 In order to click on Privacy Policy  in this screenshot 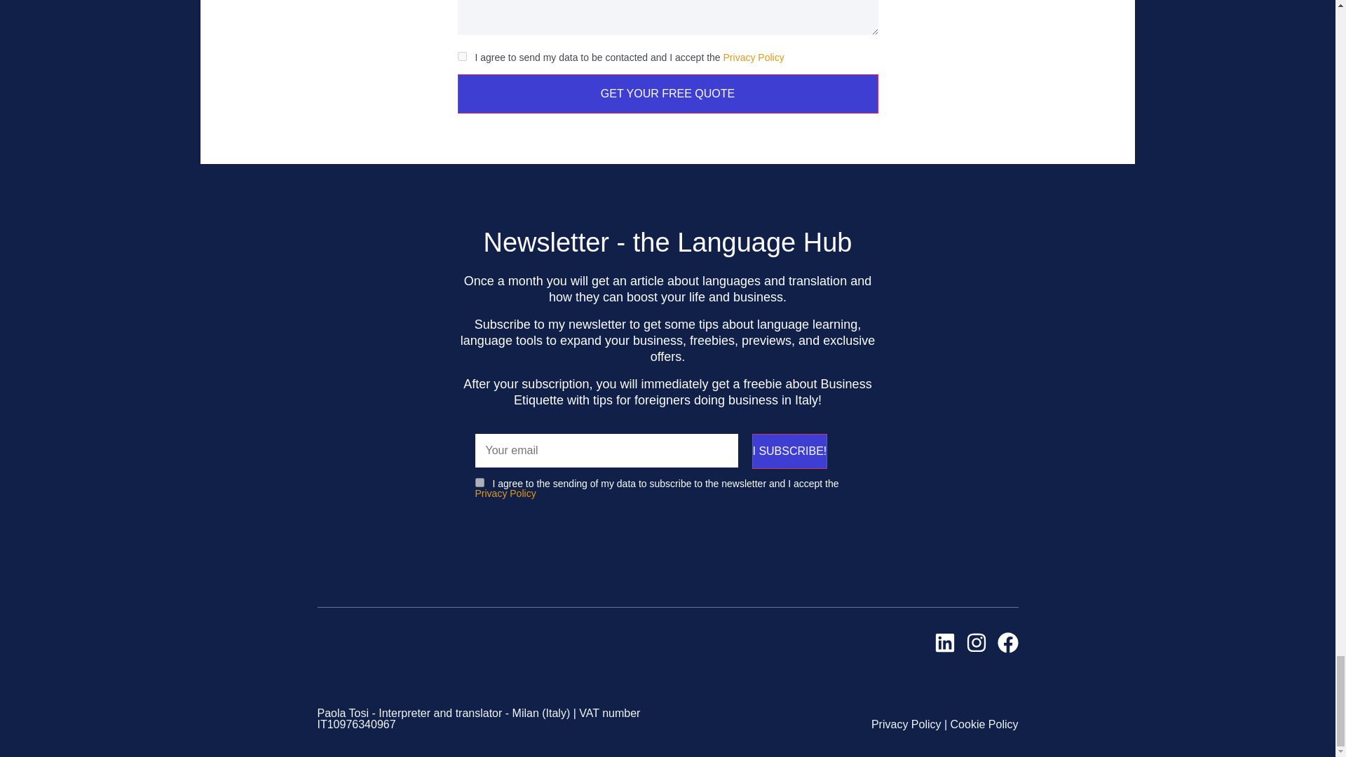, I will do `click(906, 724)`.